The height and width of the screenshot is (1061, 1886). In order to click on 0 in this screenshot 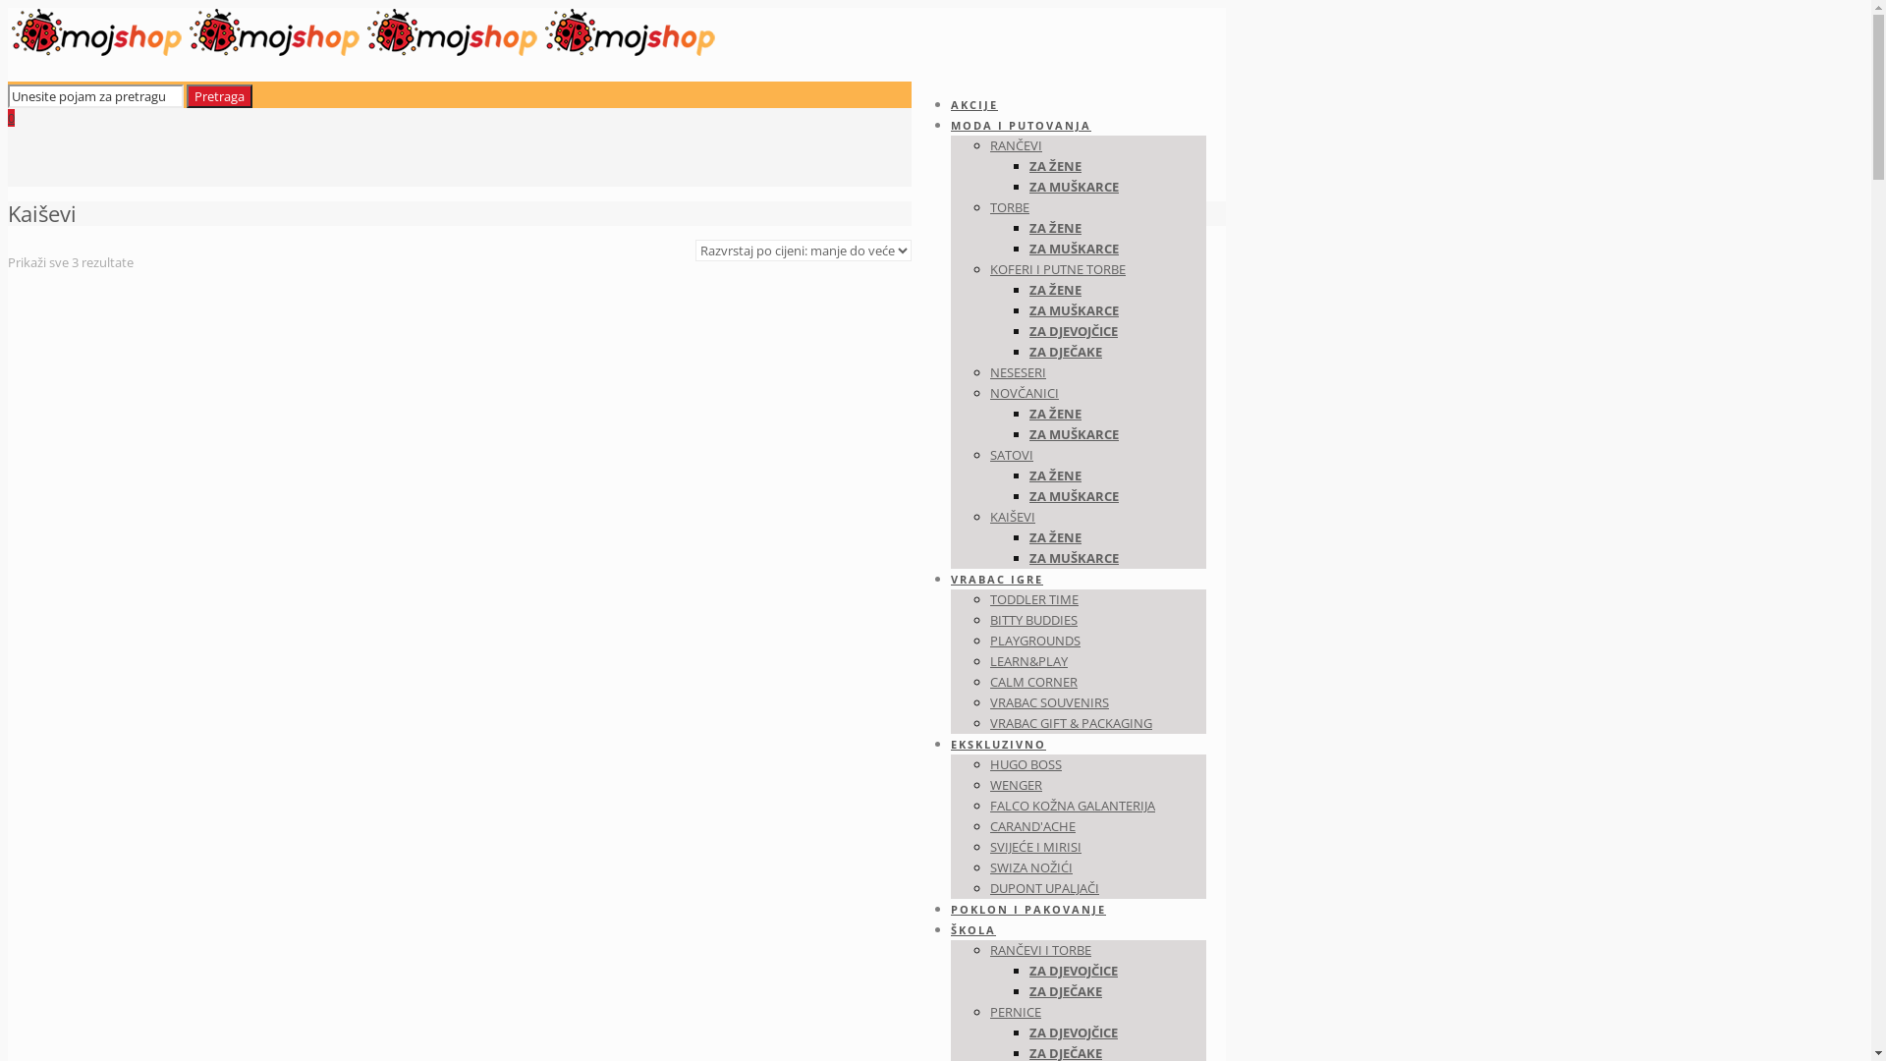, I will do `click(12, 118)`.